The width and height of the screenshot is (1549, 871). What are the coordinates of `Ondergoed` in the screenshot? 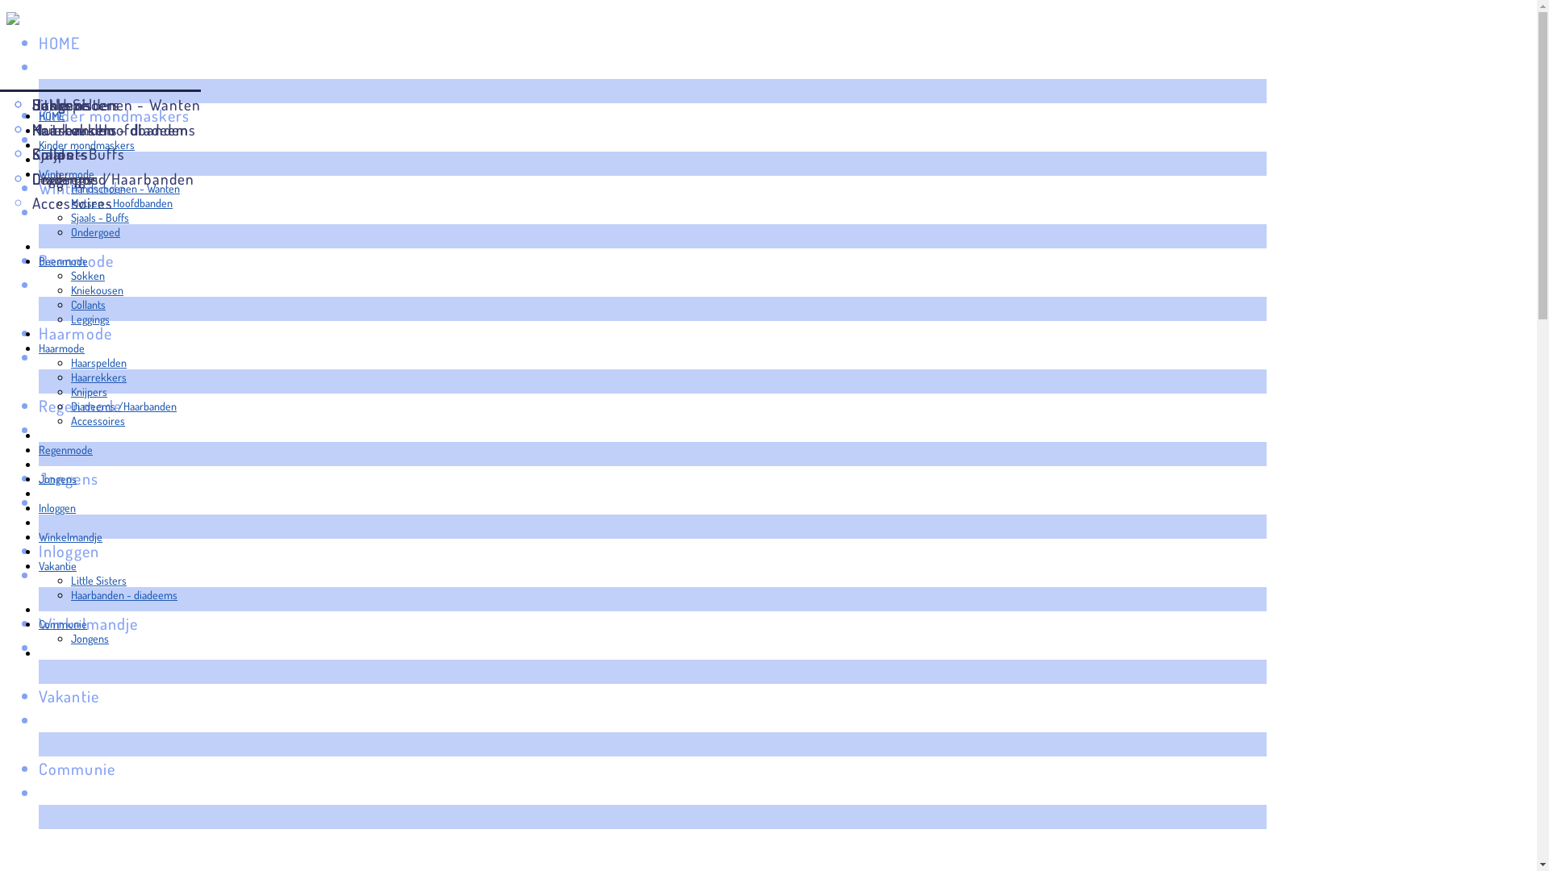 It's located at (95, 232).